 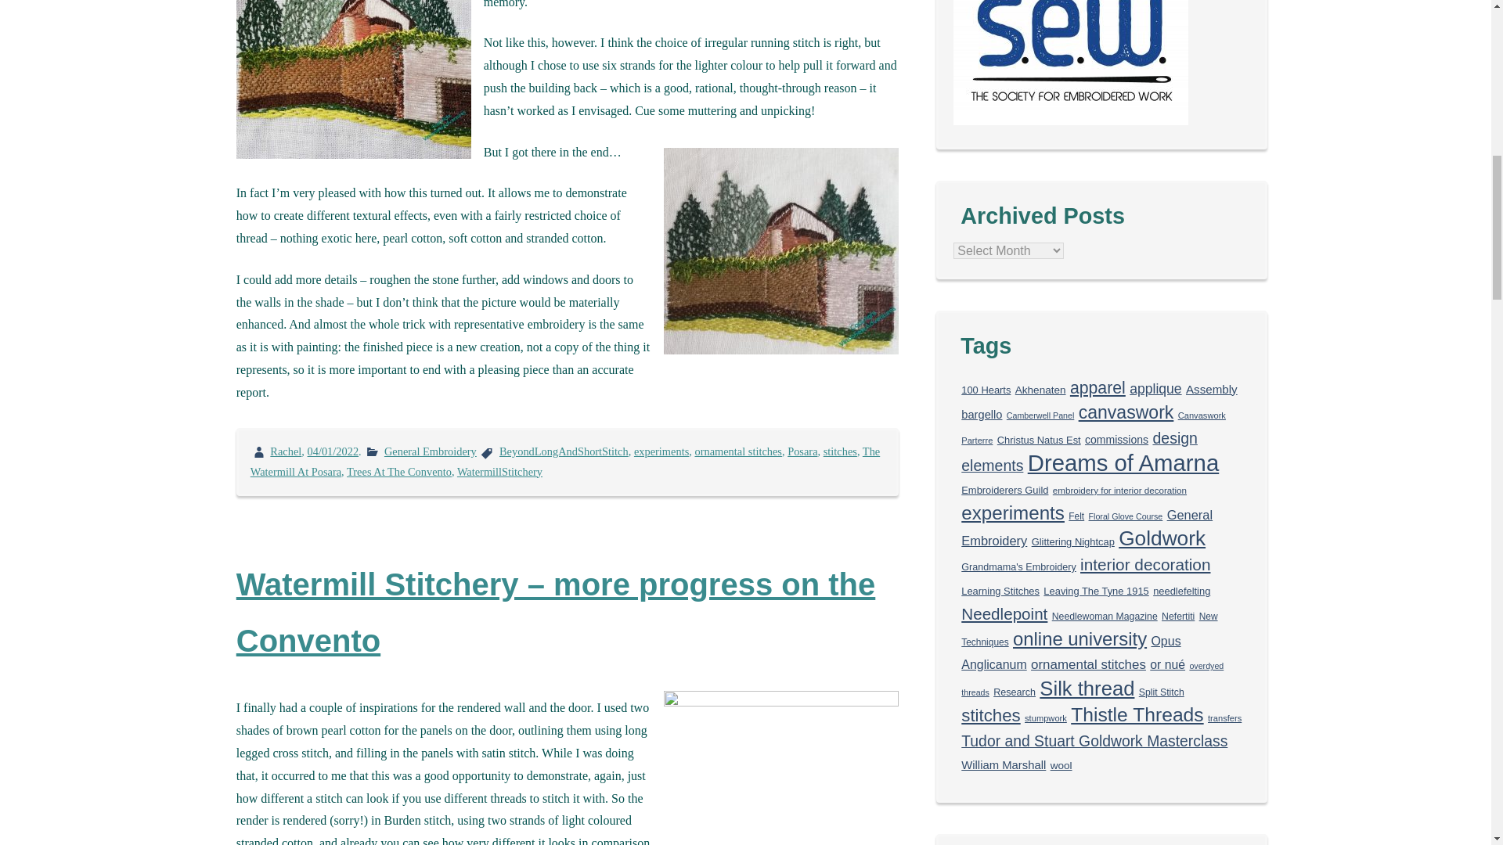 I want to click on ornamental stitches, so click(x=737, y=451).